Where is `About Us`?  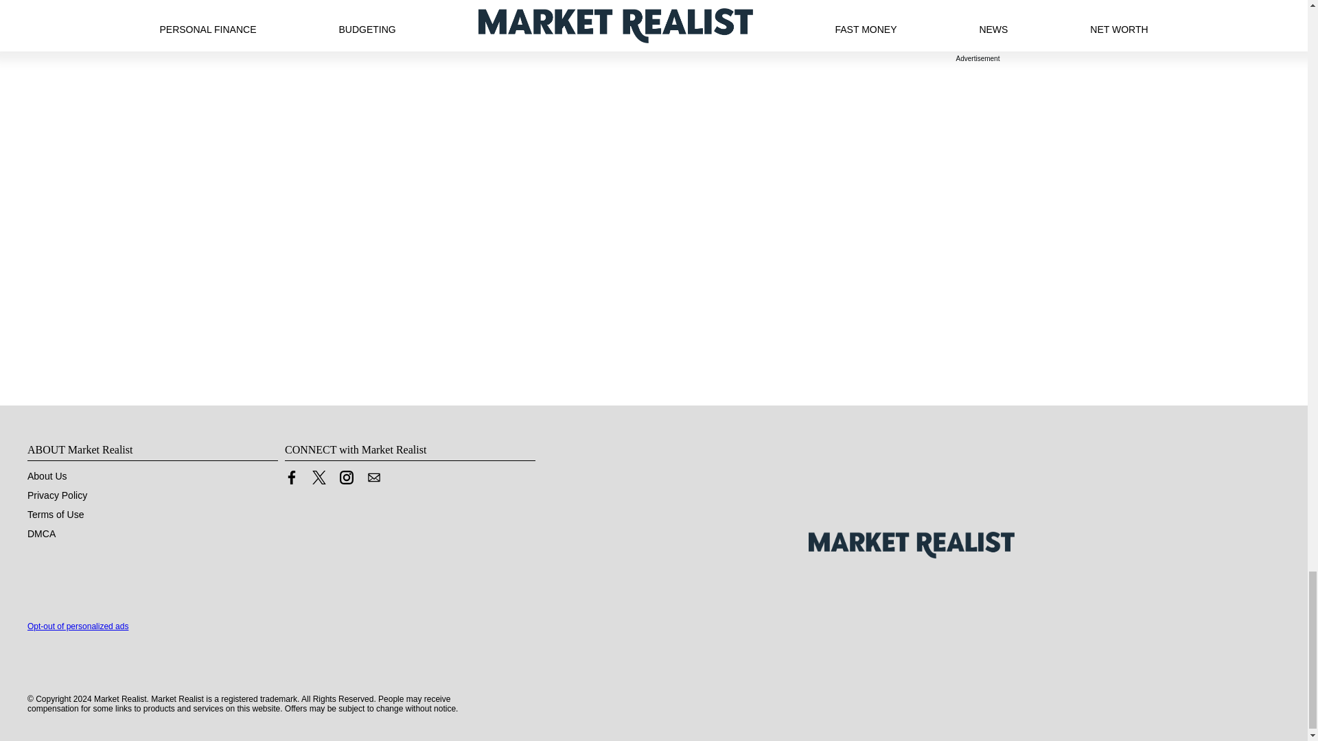 About Us is located at coordinates (47, 476).